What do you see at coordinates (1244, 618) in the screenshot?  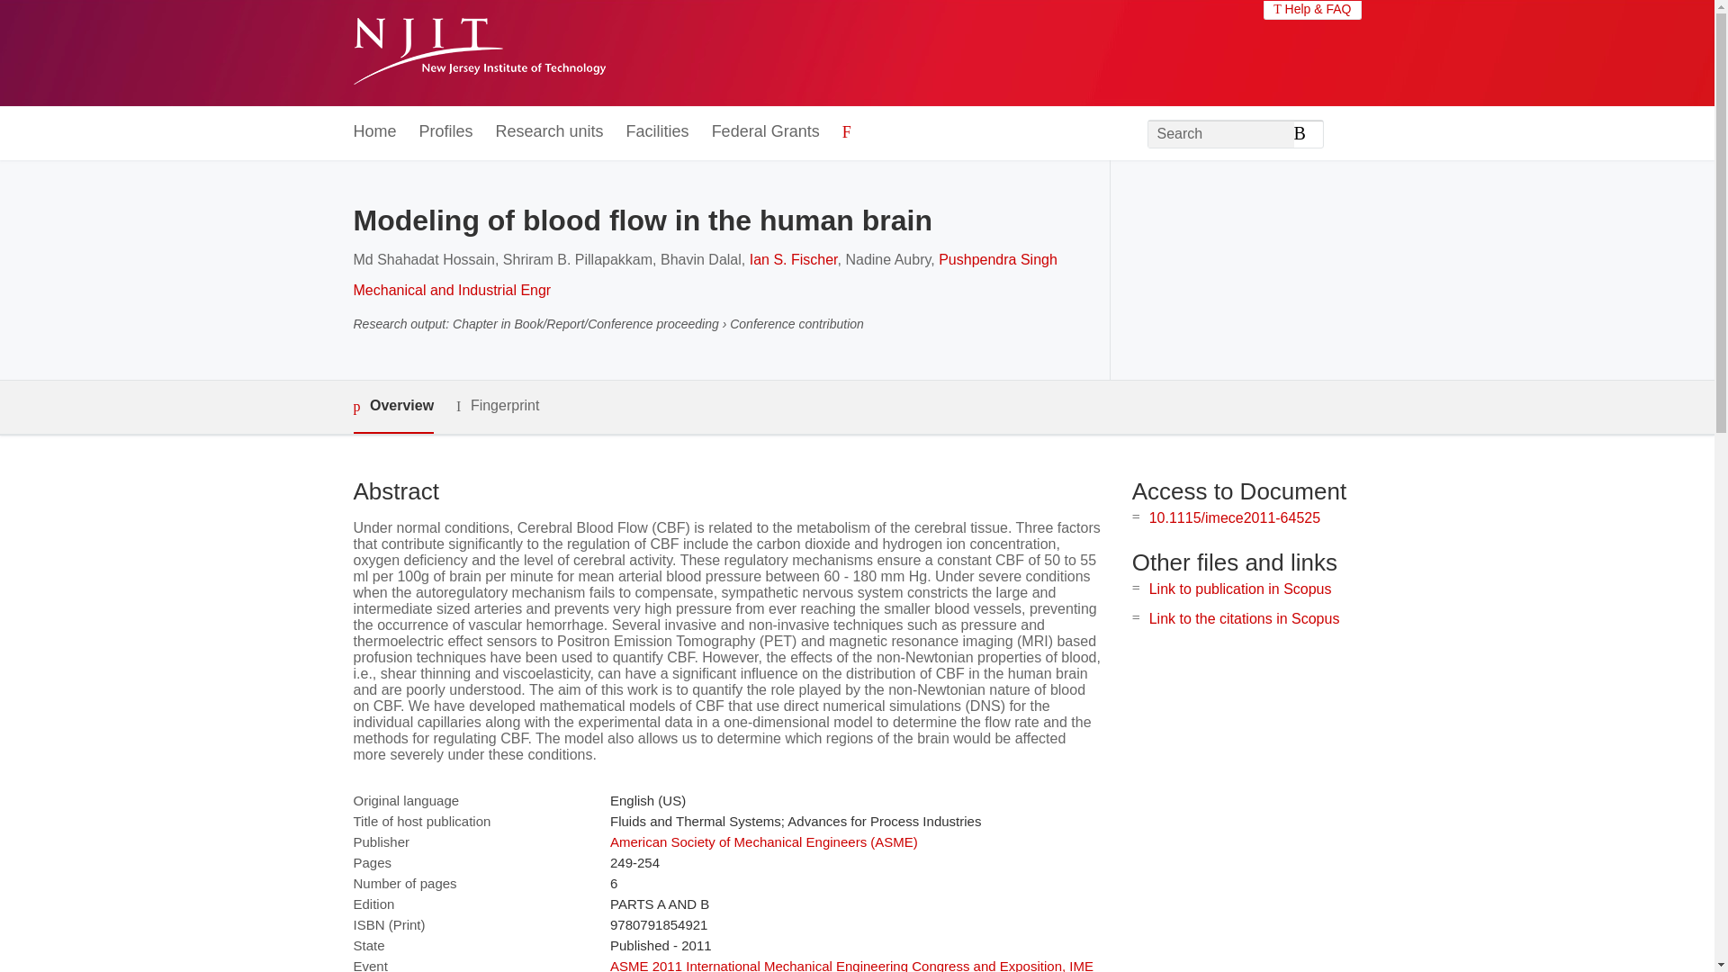 I see `Link to the citations in Scopus` at bounding box center [1244, 618].